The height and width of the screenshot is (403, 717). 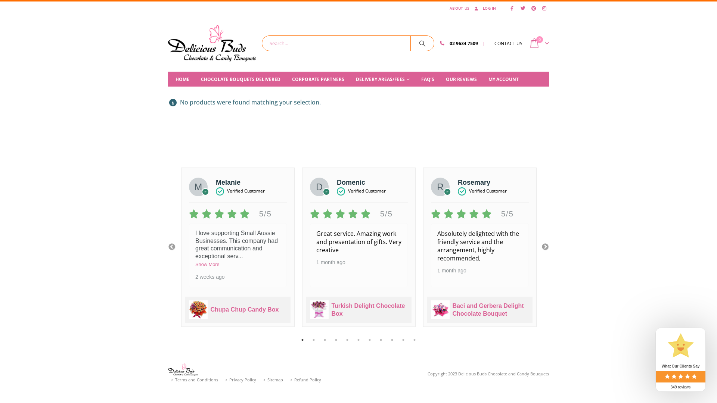 What do you see at coordinates (302, 340) in the screenshot?
I see `1` at bounding box center [302, 340].